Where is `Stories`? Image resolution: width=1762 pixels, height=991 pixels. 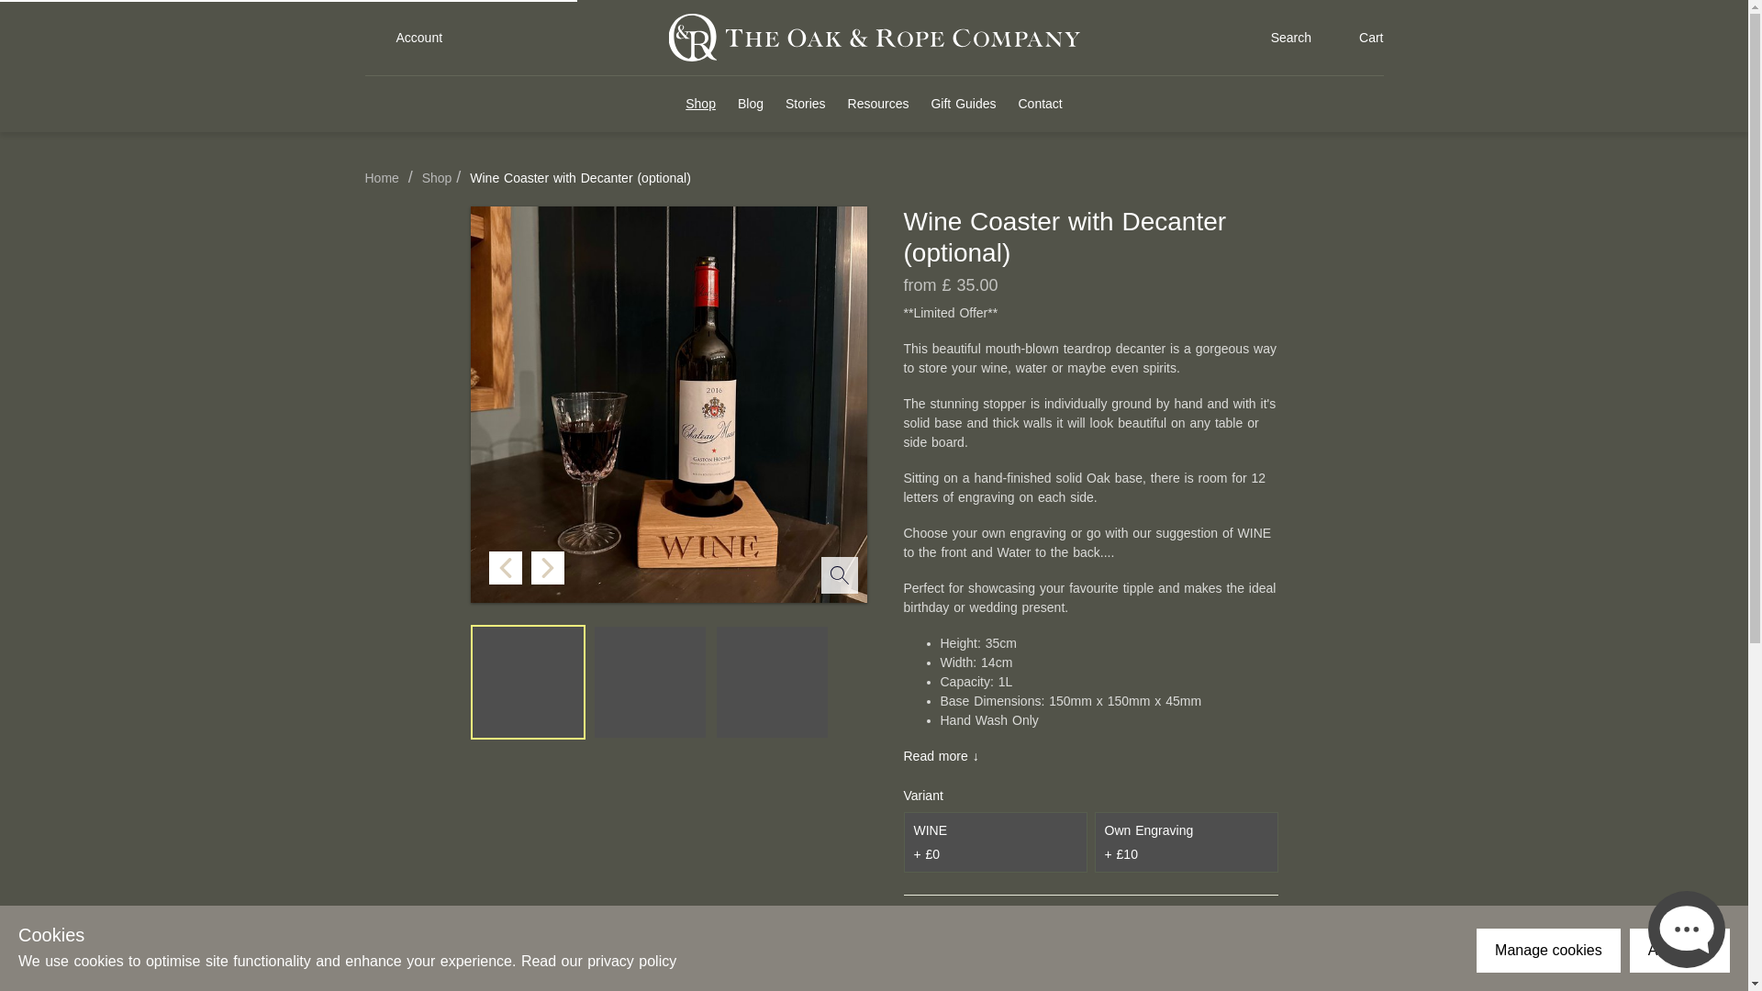
Stories is located at coordinates (806, 104).